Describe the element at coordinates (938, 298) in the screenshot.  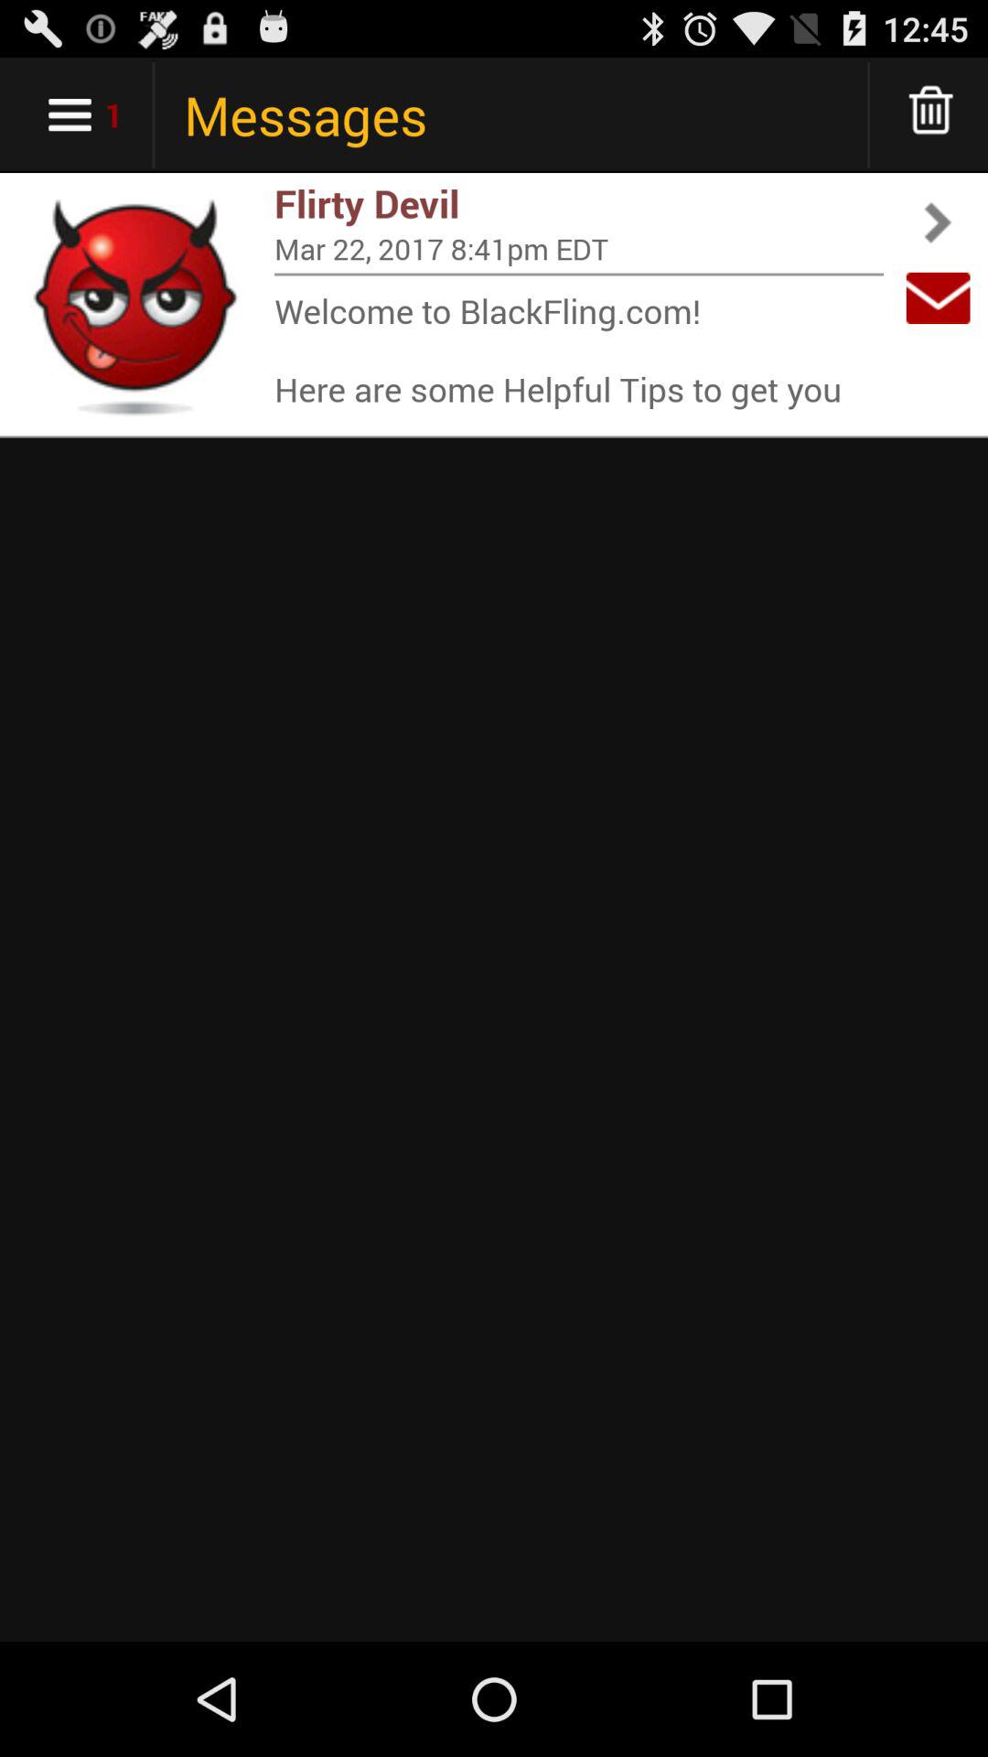
I see `choose app next to mar 22 2017 app` at that location.